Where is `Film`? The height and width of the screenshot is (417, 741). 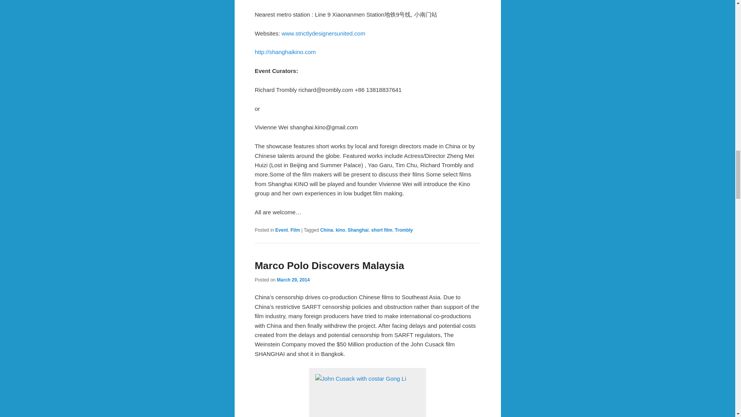 Film is located at coordinates (295, 230).